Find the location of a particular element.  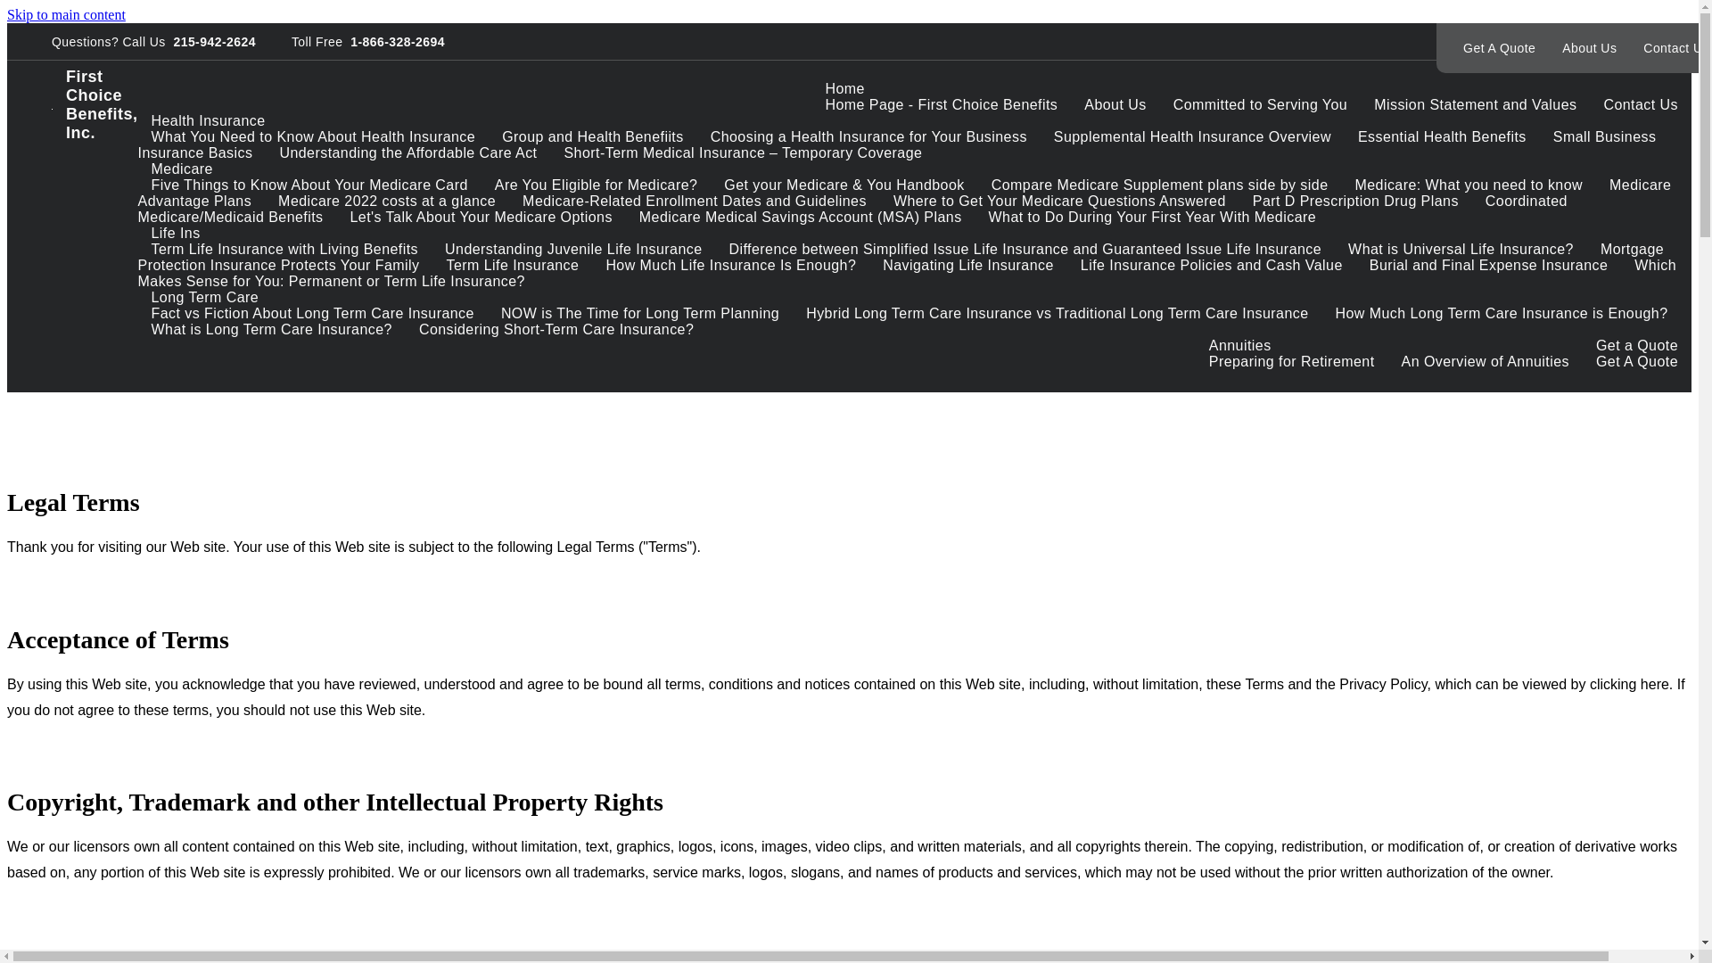

Life Insurance Policies and Cash Value is located at coordinates (1212, 266).